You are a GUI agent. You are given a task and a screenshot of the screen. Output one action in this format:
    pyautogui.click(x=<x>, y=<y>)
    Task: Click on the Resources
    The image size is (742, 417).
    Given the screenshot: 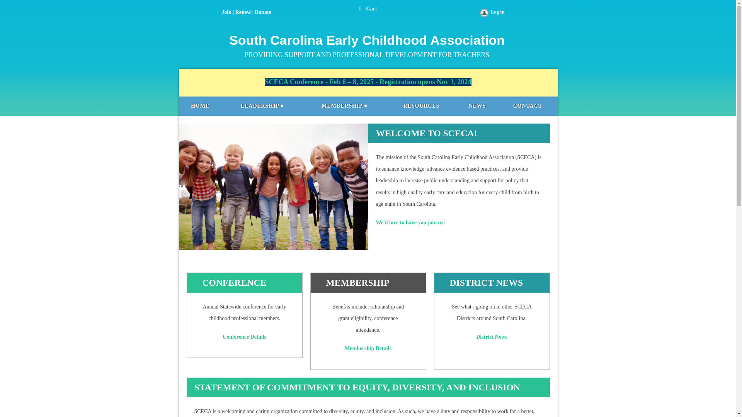 What is the action you would take?
    pyautogui.click(x=421, y=106)
    